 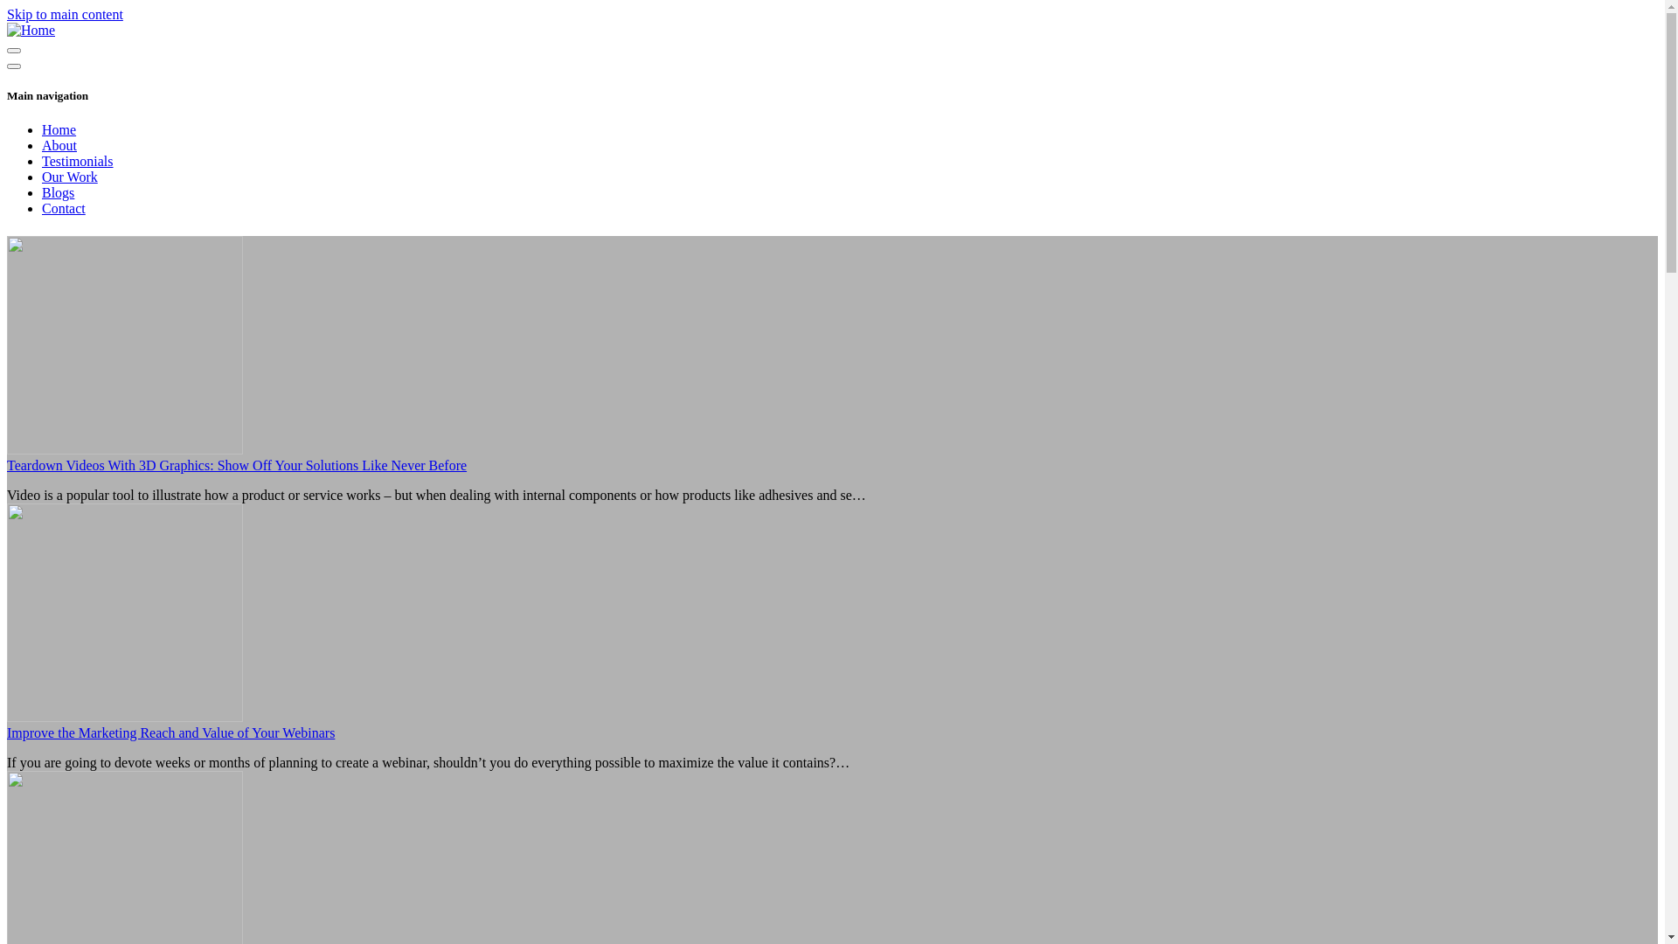 I want to click on Improve the Marketing Reach and Value of Your Webinars, so click(x=171, y=732).